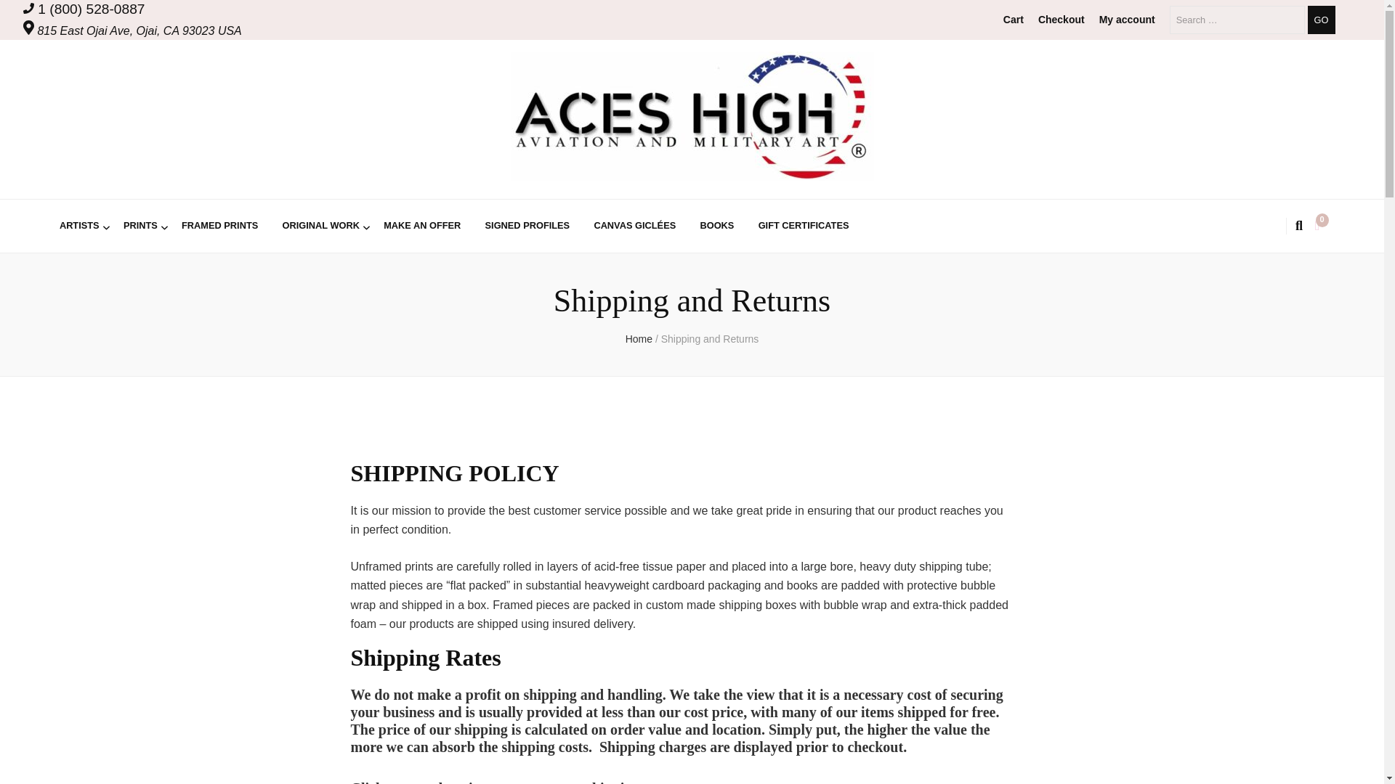 The height and width of the screenshot is (784, 1395). Describe the element at coordinates (219, 226) in the screenshot. I see `FRAMED PRINTS` at that location.